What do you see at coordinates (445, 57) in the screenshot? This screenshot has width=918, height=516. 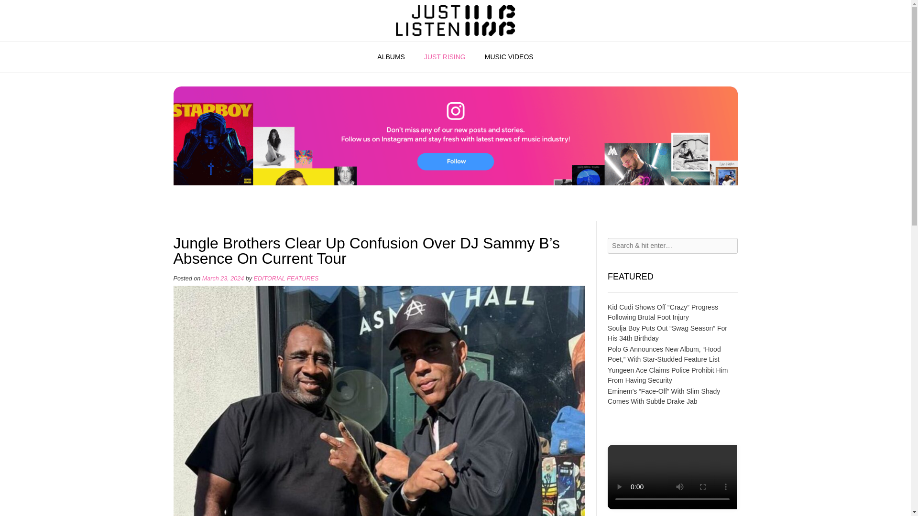 I see `JUST RISING` at bounding box center [445, 57].